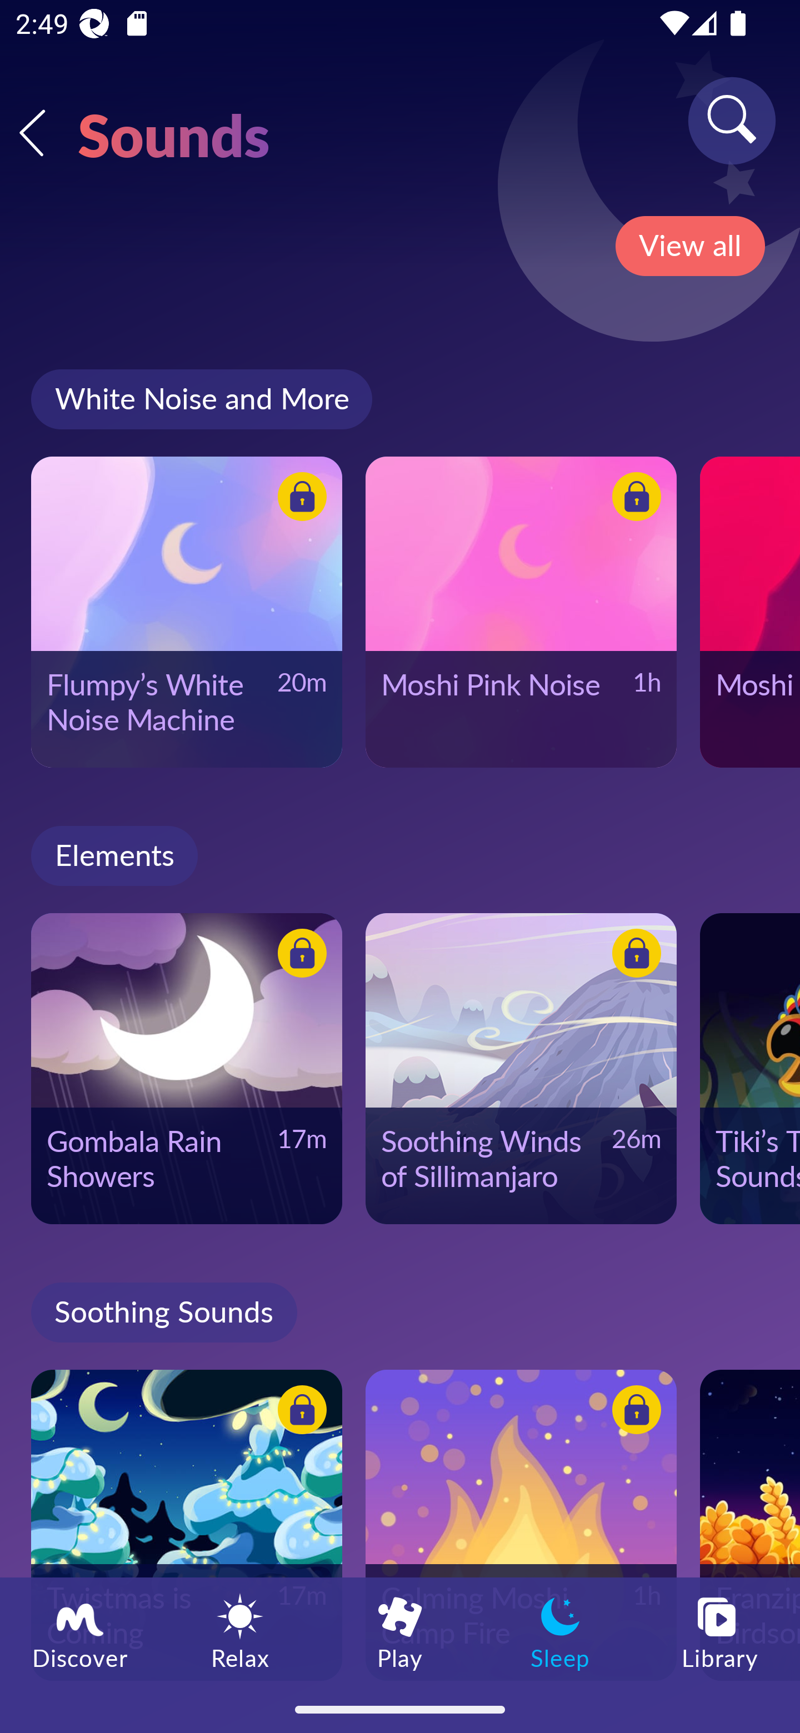  What do you see at coordinates (633, 956) in the screenshot?
I see `Button` at bounding box center [633, 956].